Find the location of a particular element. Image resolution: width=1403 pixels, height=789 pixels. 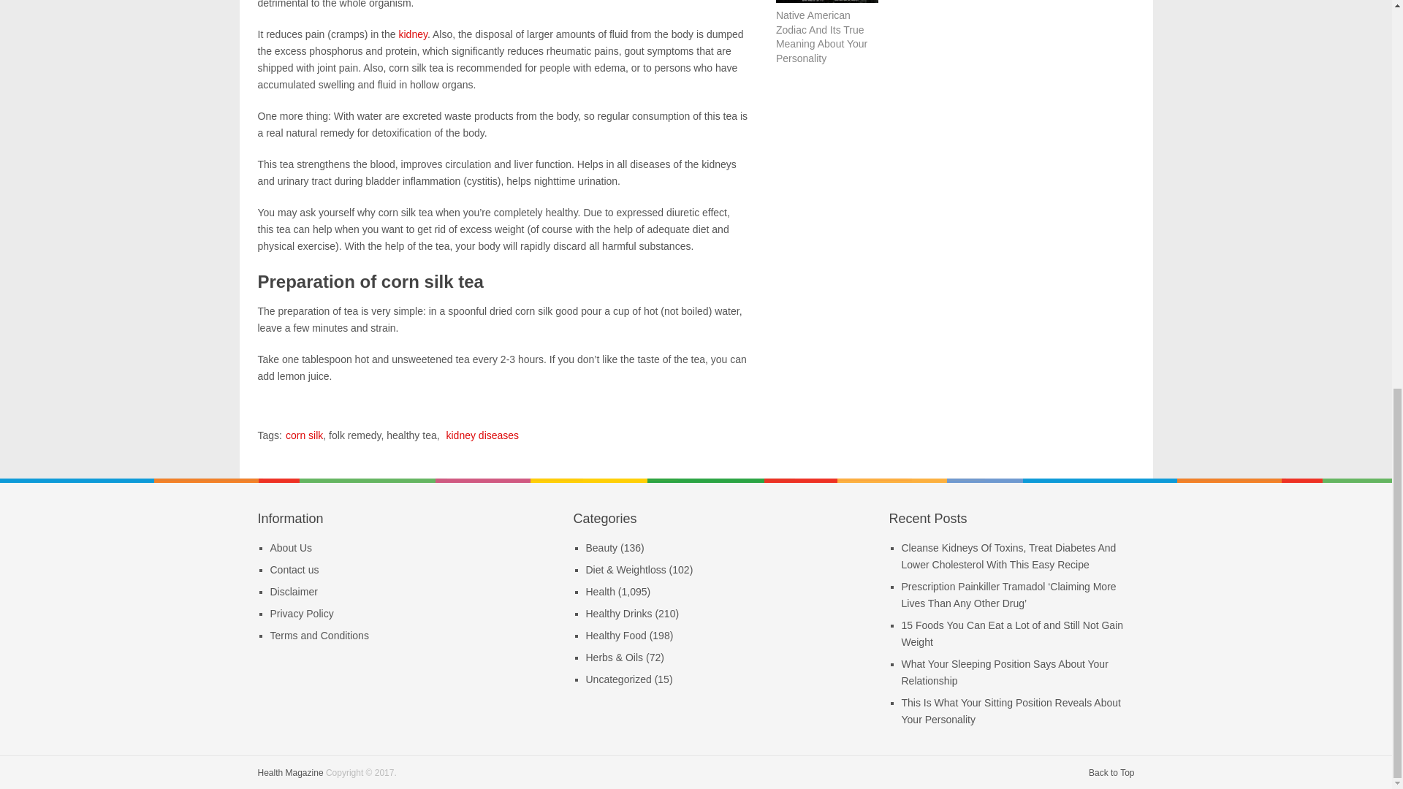

About Us is located at coordinates (292, 548).